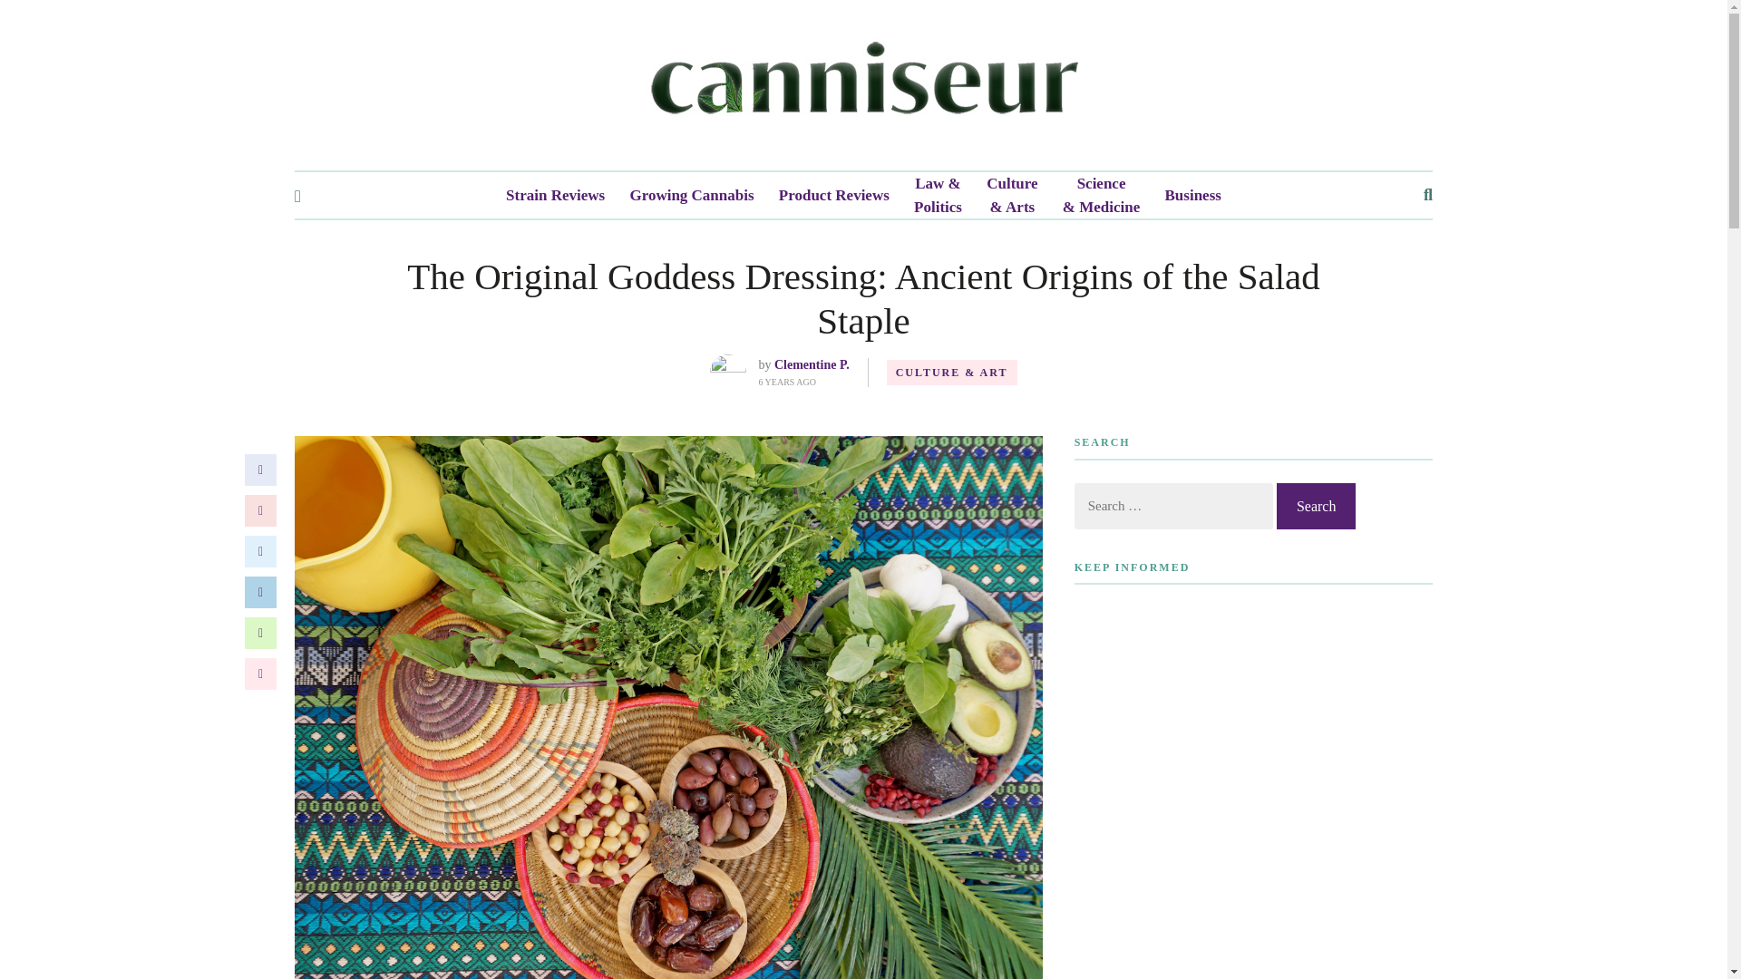 The height and width of the screenshot is (979, 1741). Describe the element at coordinates (1316, 506) in the screenshot. I see `Search` at that location.